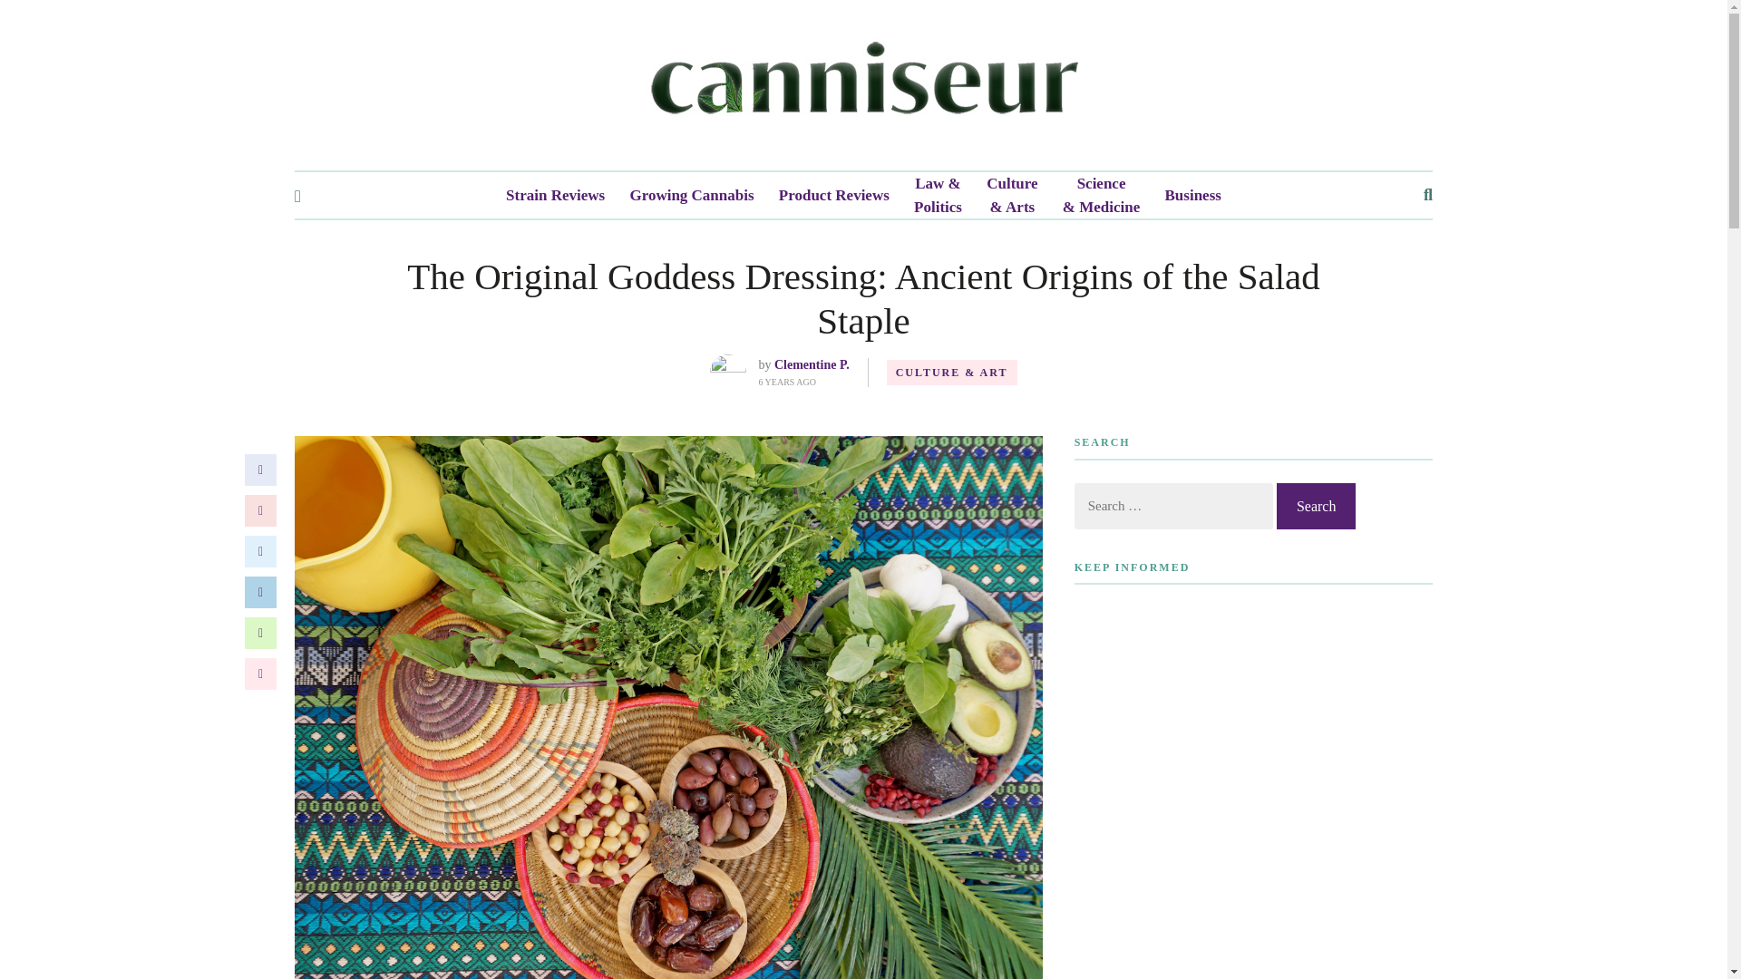 The height and width of the screenshot is (979, 1741). Describe the element at coordinates (1316, 506) in the screenshot. I see `Search` at that location.